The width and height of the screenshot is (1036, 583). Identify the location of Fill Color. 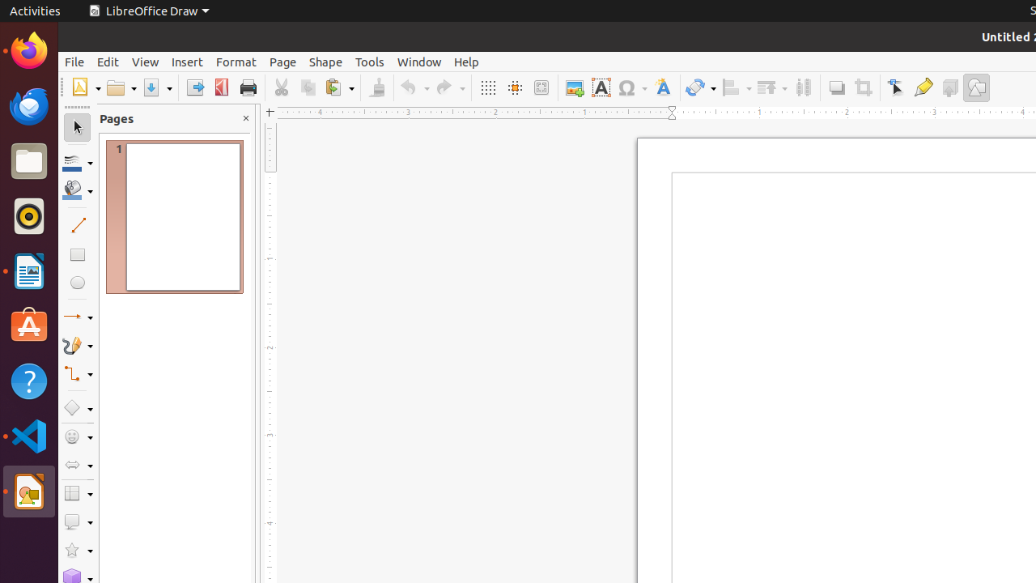
(210, 117).